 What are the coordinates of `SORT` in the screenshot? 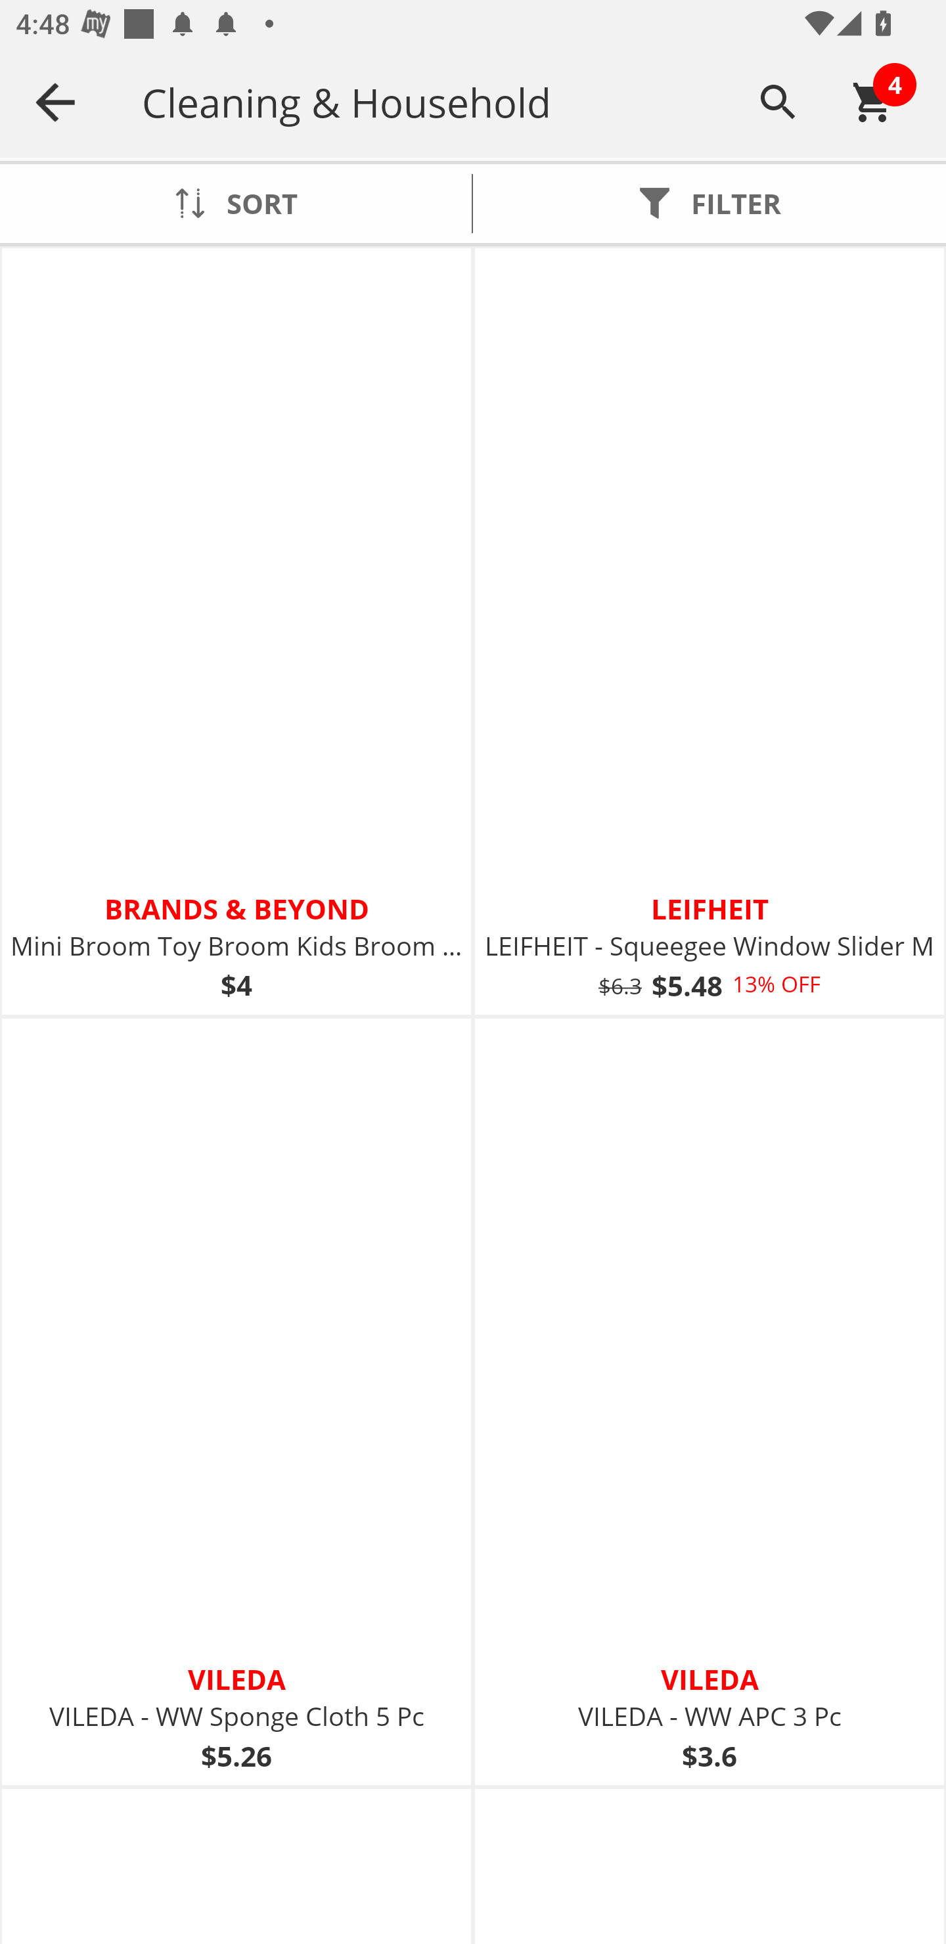 It's located at (236, 203).